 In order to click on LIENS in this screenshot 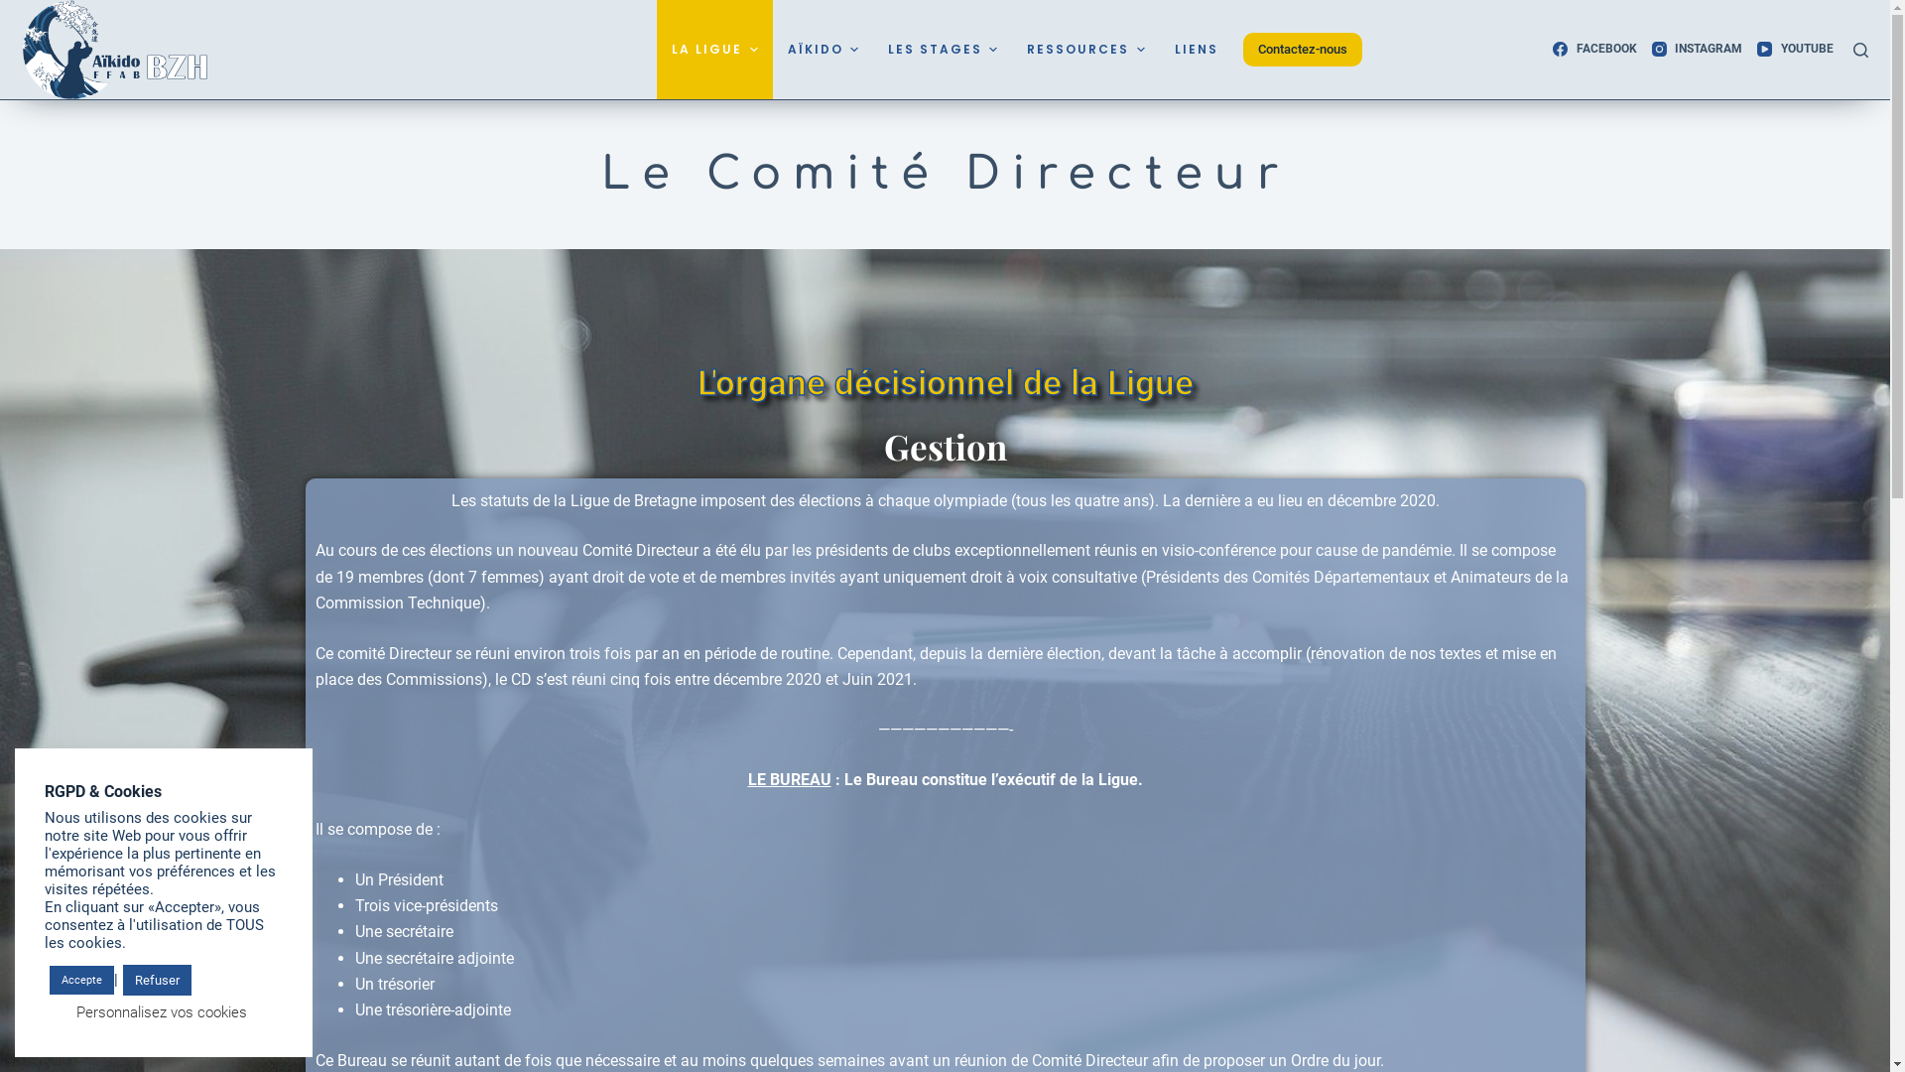, I will do `click(1197, 50)`.